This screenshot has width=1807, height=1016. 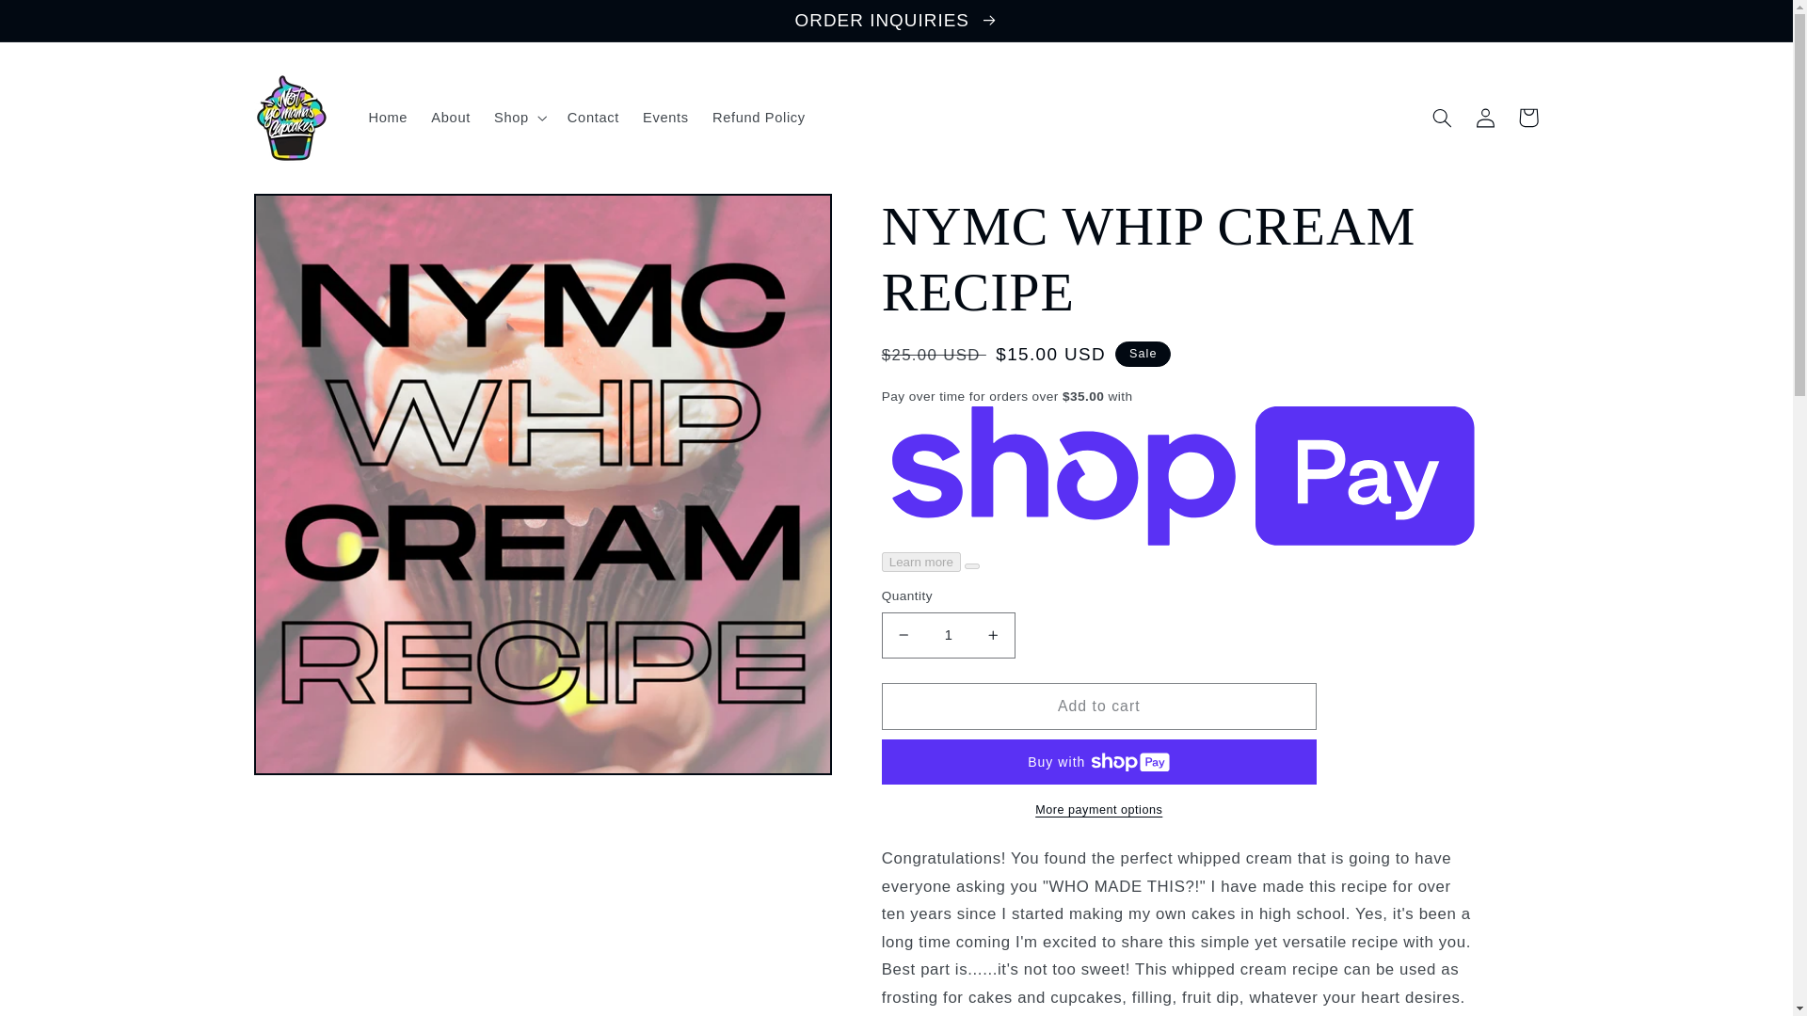 I want to click on 1, so click(x=949, y=635).